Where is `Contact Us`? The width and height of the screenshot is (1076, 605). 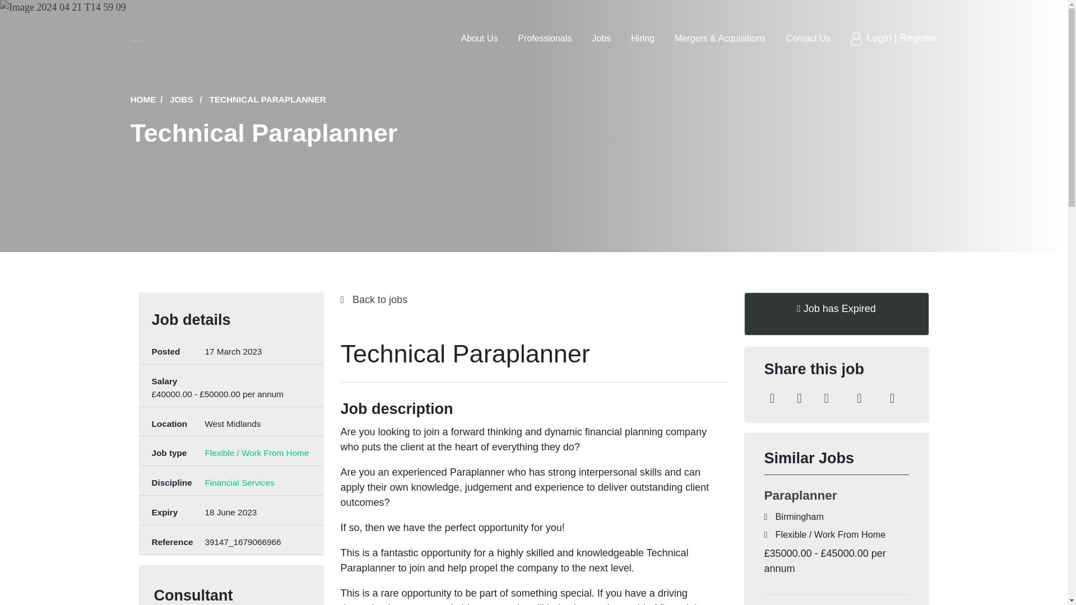
Contact Us is located at coordinates (808, 38).